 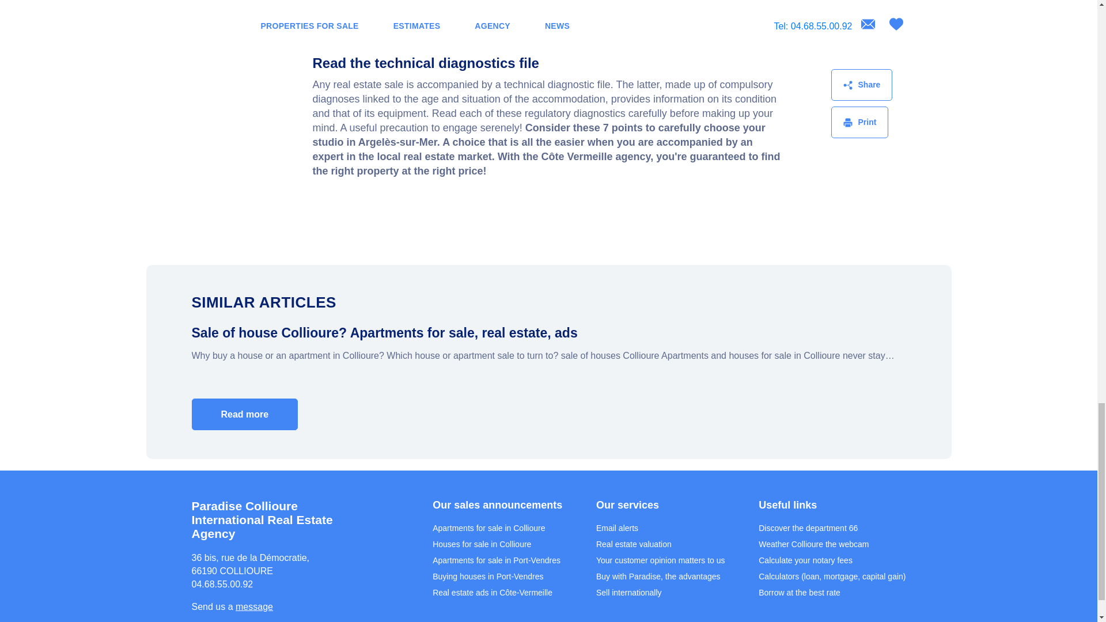 What do you see at coordinates (616, 528) in the screenshot?
I see `Email alerts` at bounding box center [616, 528].